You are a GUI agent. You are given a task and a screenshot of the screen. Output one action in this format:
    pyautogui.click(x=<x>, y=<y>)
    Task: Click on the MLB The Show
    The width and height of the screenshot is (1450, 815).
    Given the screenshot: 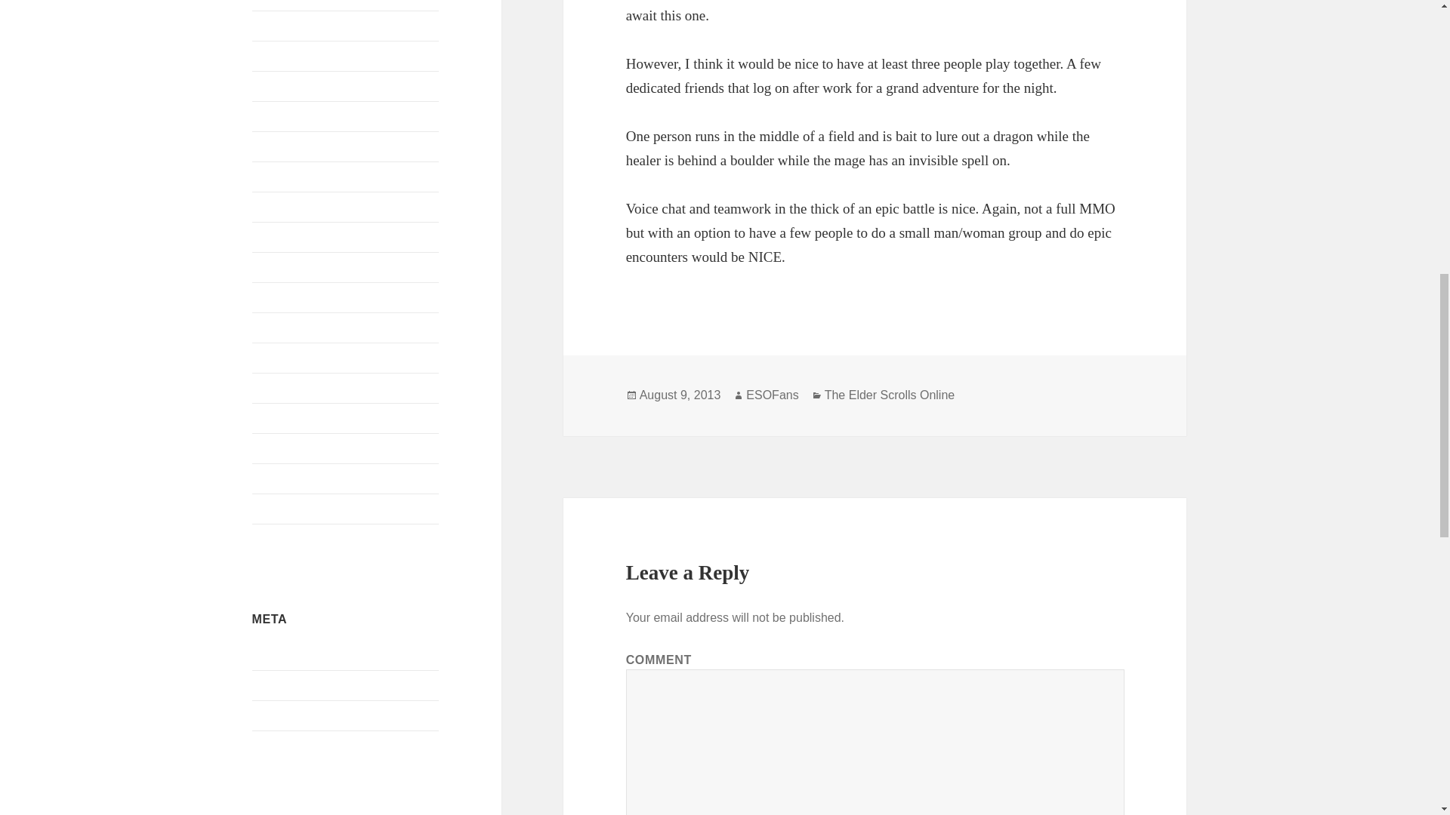 What is the action you would take?
    pyautogui.click(x=292, y=235)
    